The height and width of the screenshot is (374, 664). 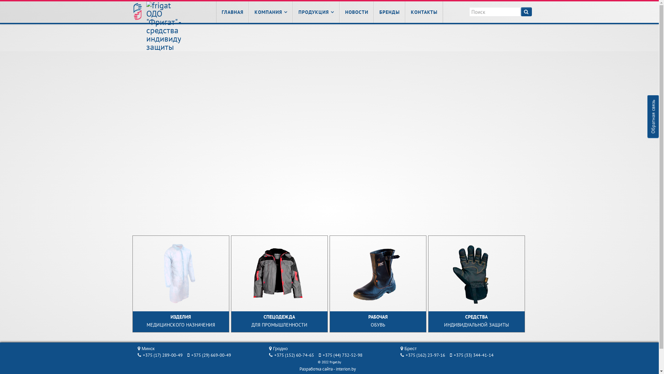 I want to click on +375 (29) 669-00-49, so click(x=209, y=355).